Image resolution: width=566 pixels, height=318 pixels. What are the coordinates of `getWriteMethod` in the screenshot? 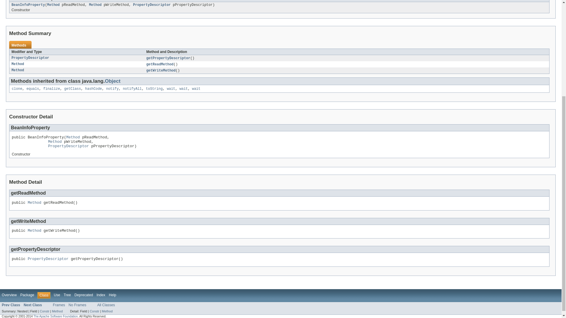 It's located at (161, 71).